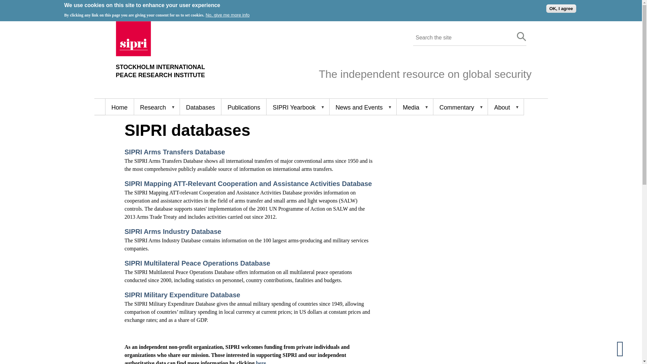 This screenshot has width=647, height=364. I want to click on No, give me more info, so click(522, 37).